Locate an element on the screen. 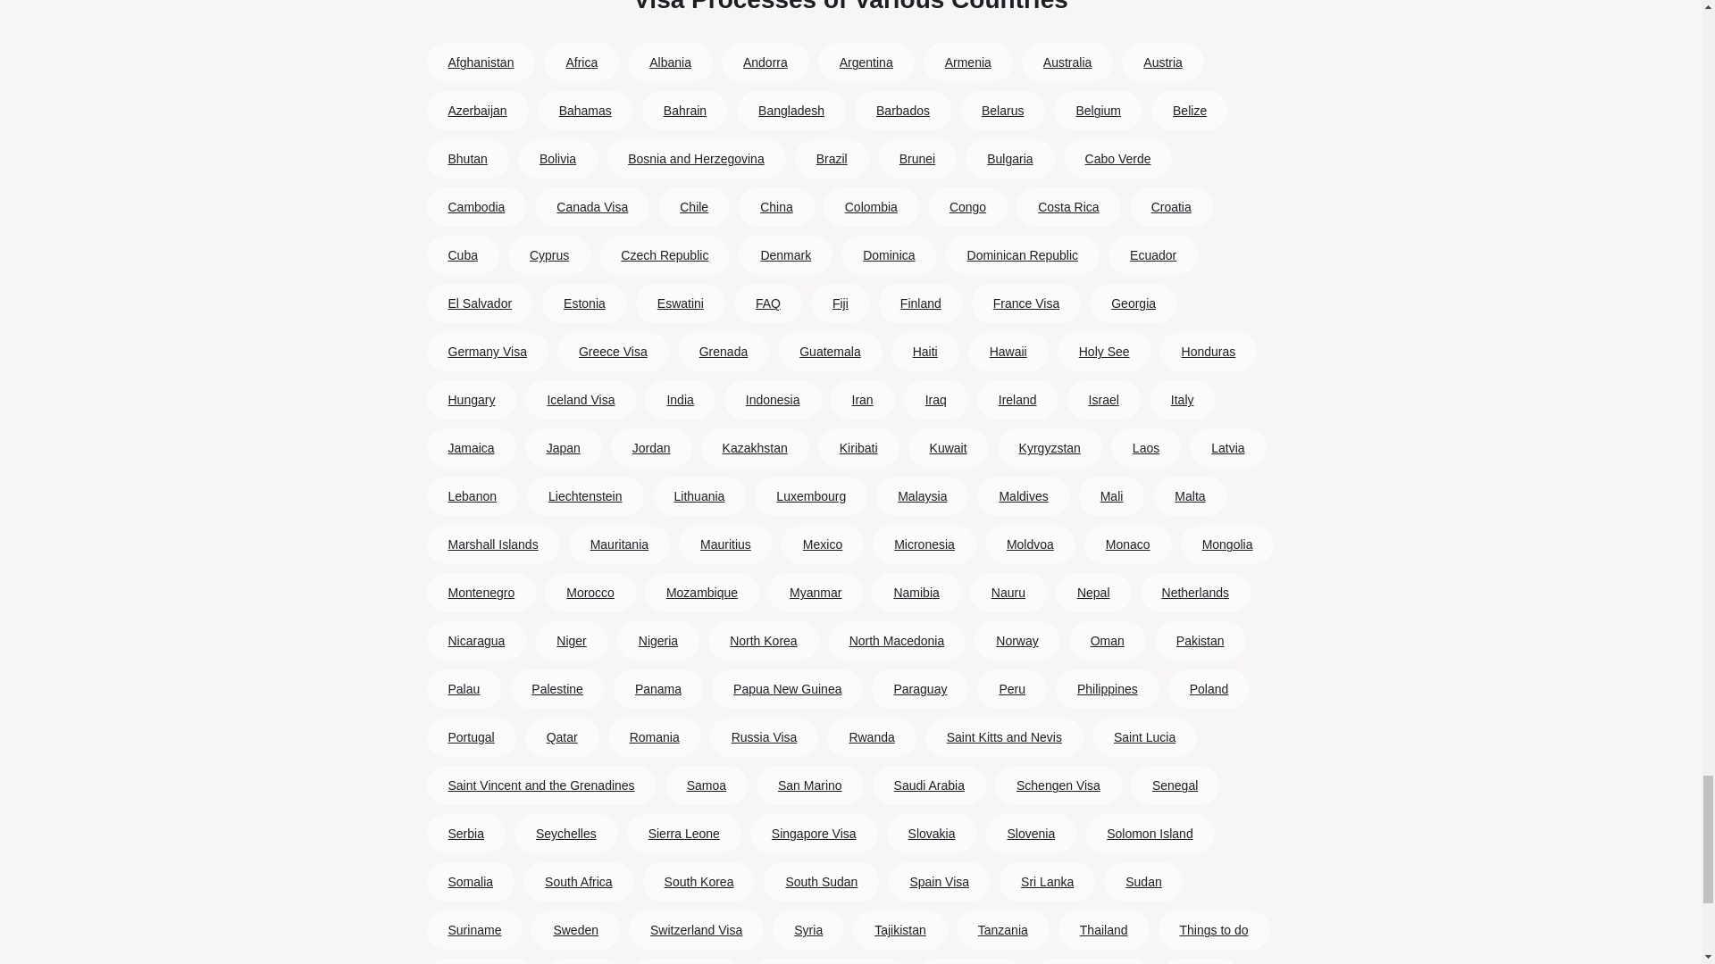  Bahamas is located at coordinates (585, 110).